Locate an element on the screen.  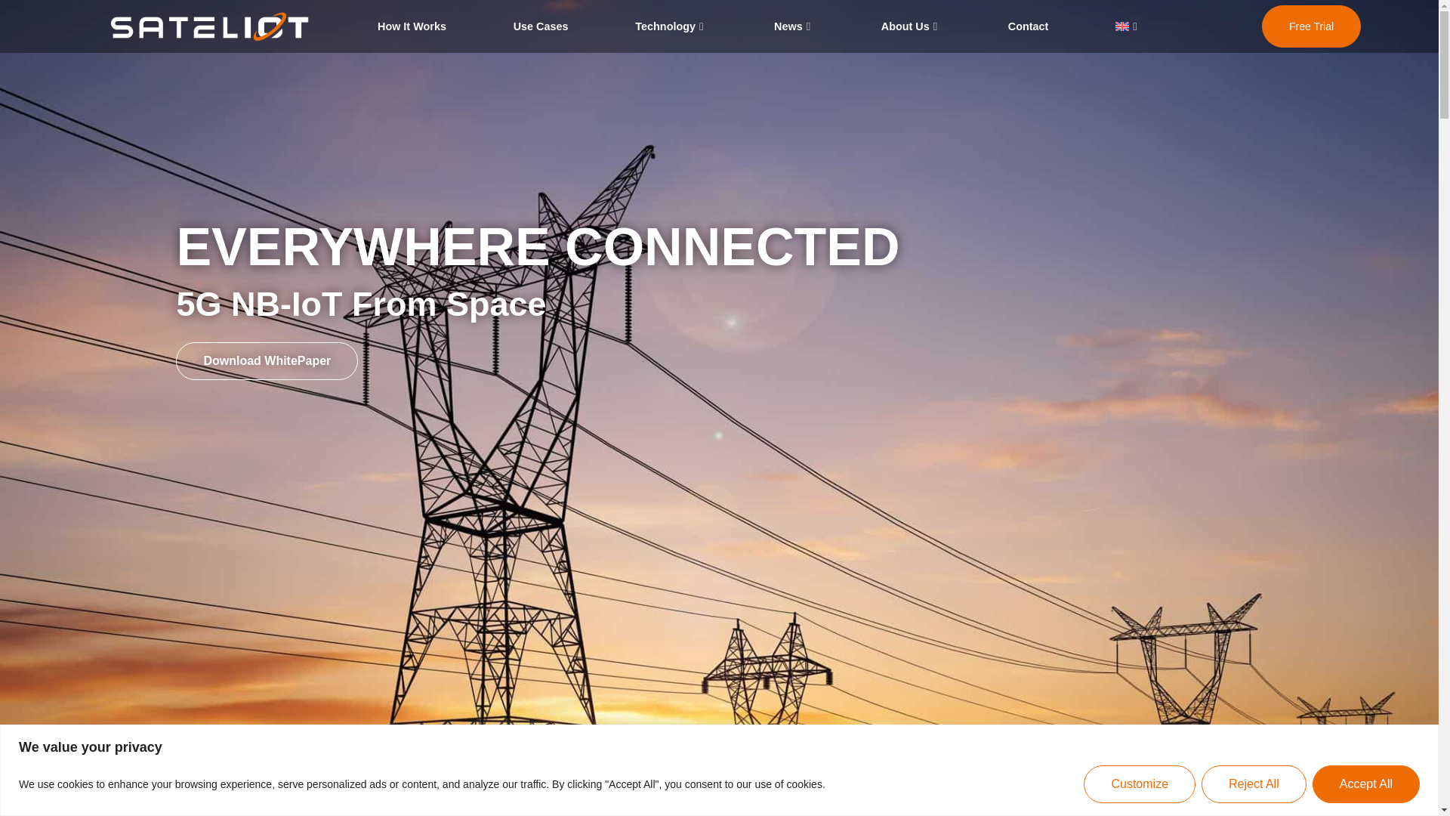
About Us is located at coordinates (911, 26).